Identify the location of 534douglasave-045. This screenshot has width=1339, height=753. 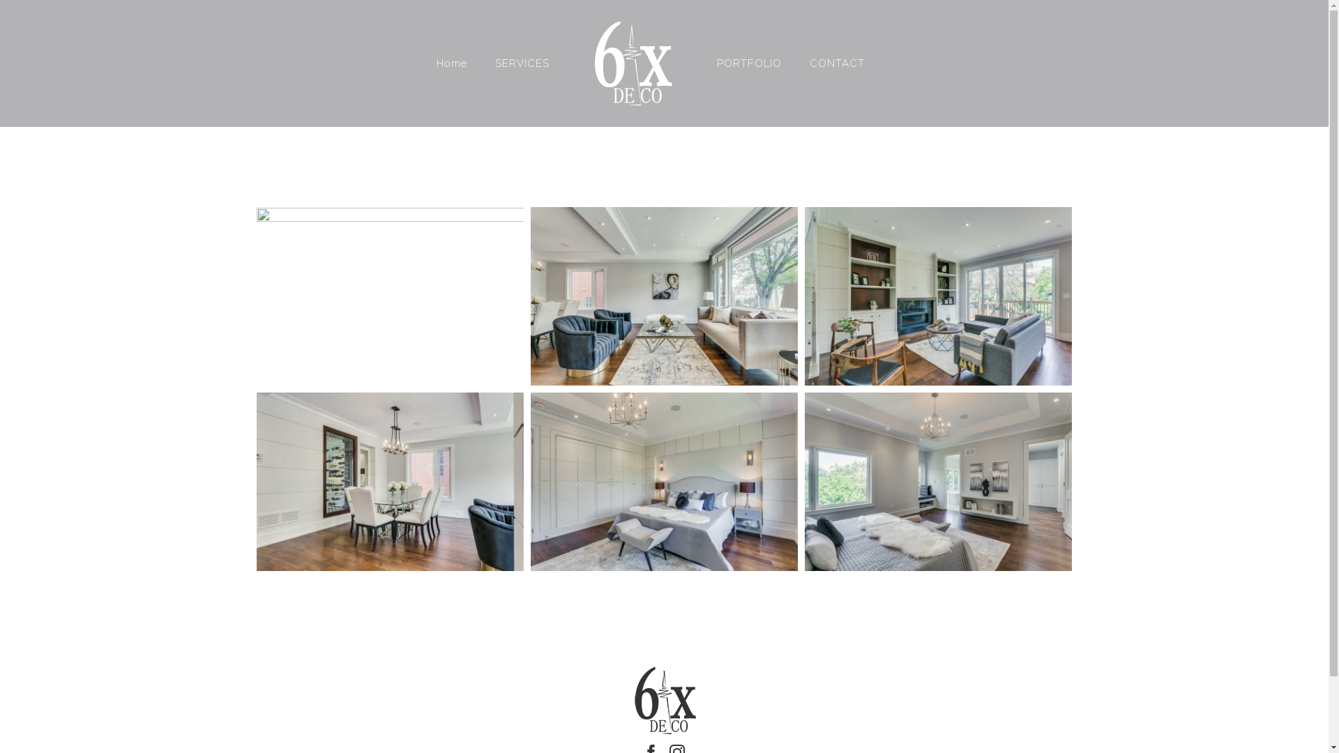
(939, 482).